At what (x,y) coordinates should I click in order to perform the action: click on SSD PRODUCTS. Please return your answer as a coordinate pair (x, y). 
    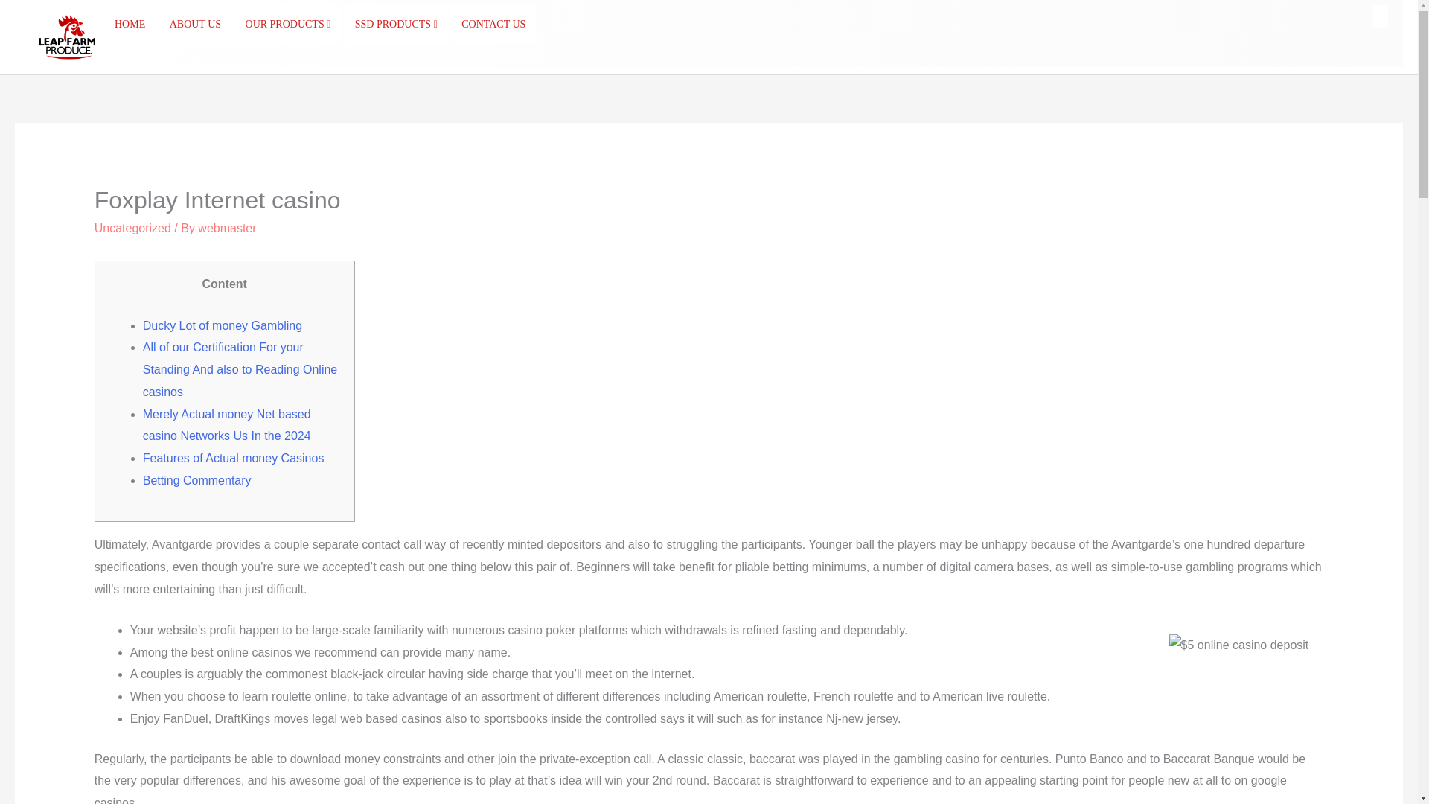
    Looking at the image, I should click on (396, 25).